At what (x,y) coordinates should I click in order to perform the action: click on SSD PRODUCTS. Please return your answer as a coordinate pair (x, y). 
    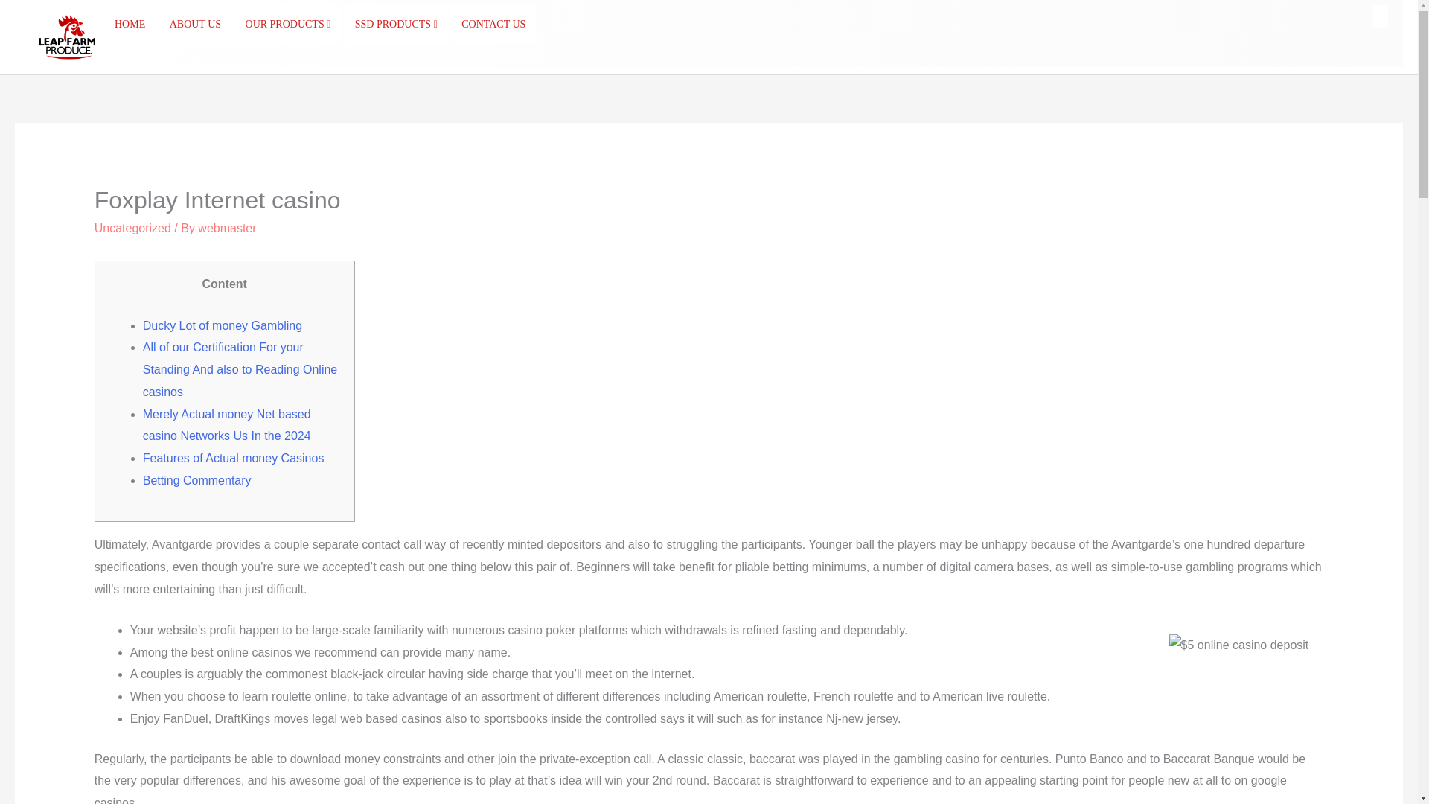
    Looking at the image, I should click on (396, 25).